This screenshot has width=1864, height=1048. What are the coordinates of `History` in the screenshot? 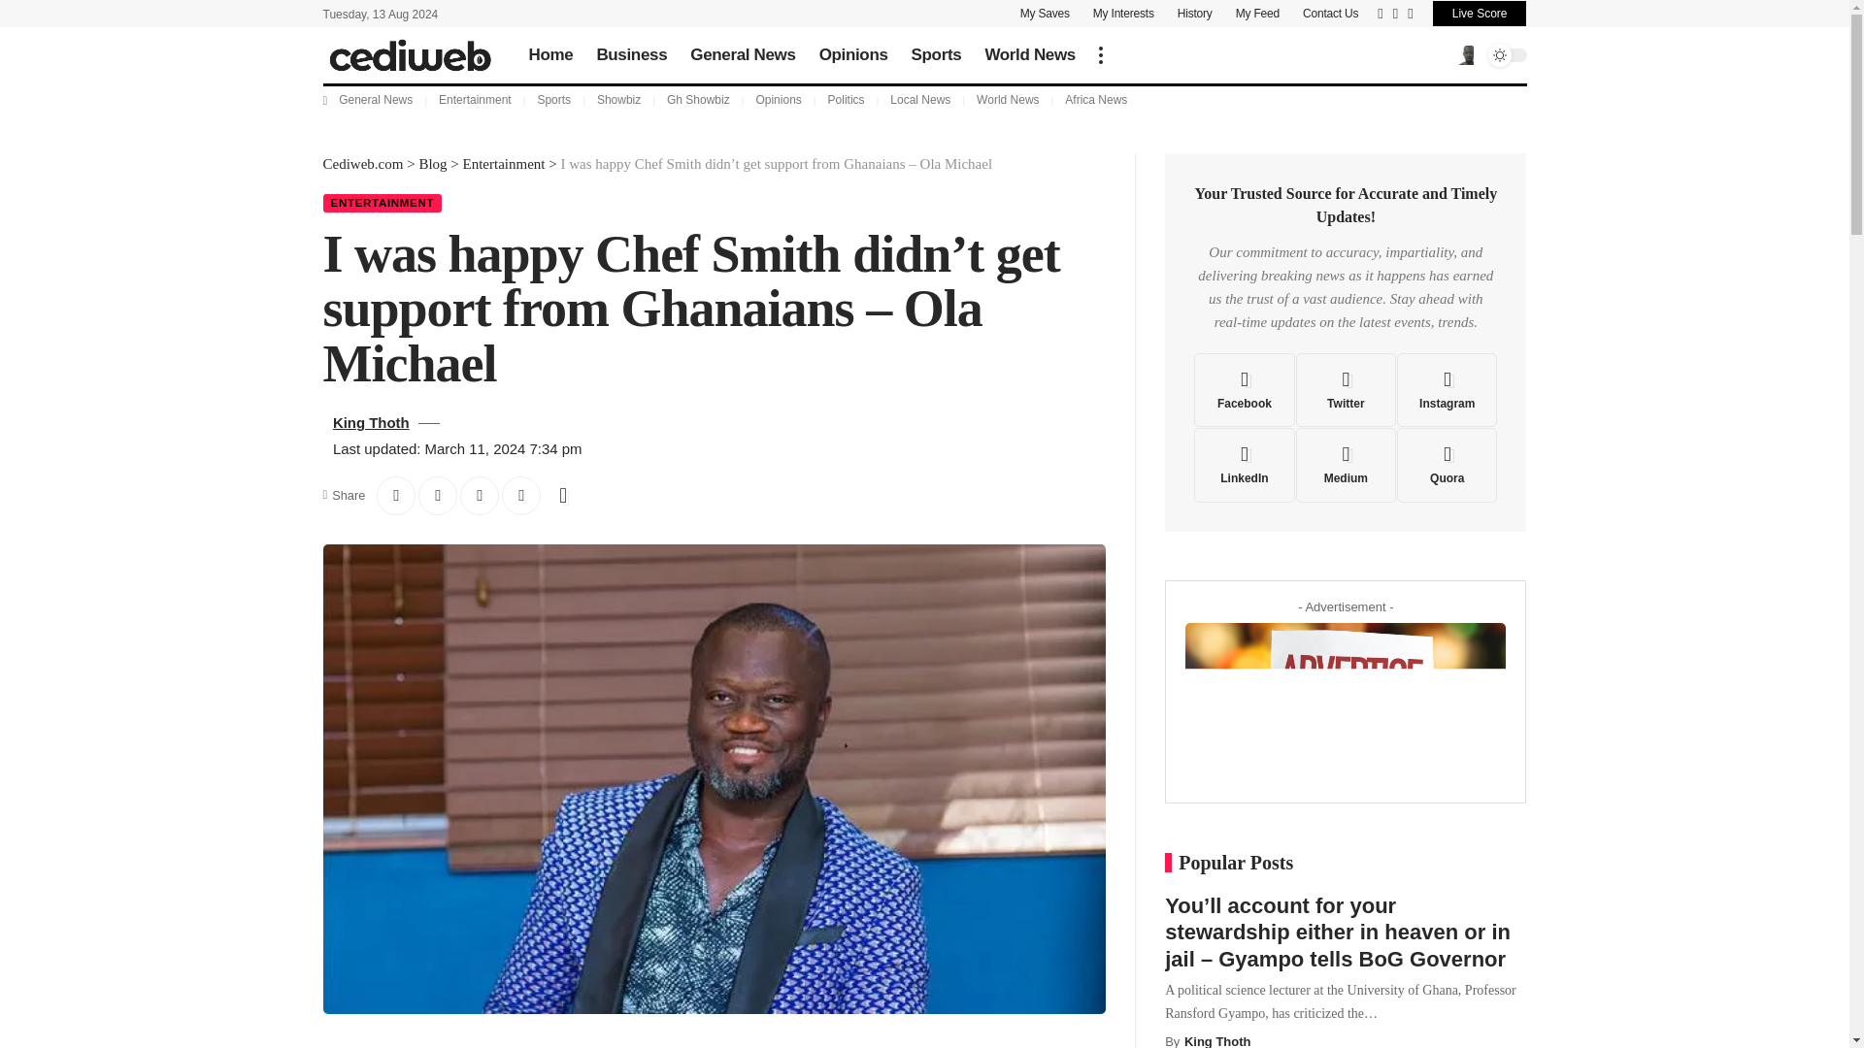 It's located at (1195, 14).